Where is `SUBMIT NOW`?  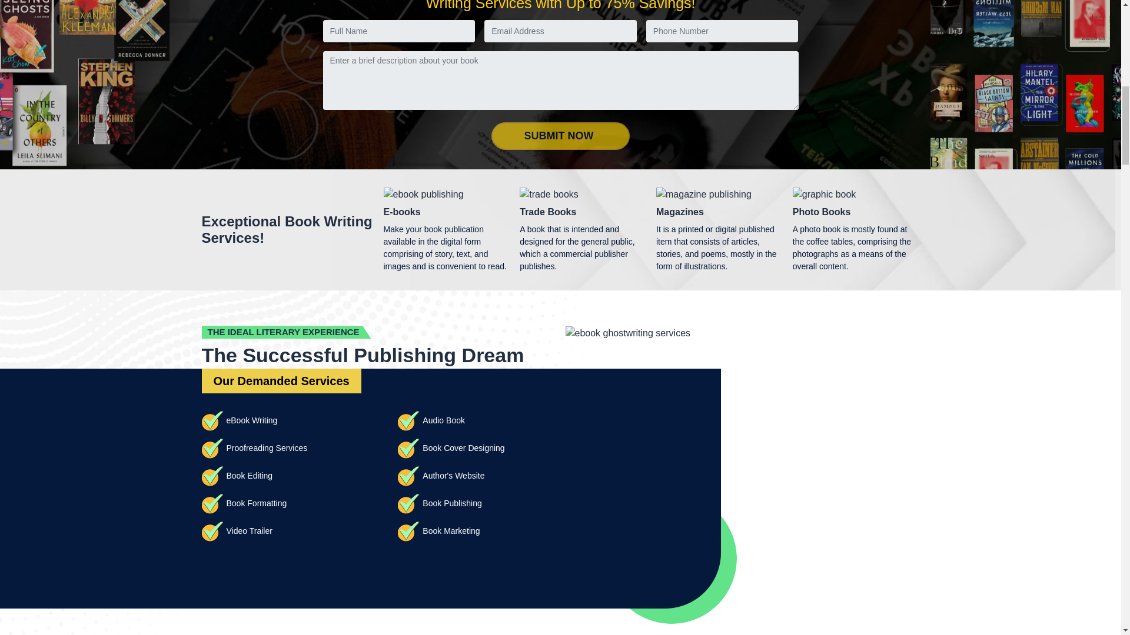
SUBMIT NOW is located at coordinates (560, 136).